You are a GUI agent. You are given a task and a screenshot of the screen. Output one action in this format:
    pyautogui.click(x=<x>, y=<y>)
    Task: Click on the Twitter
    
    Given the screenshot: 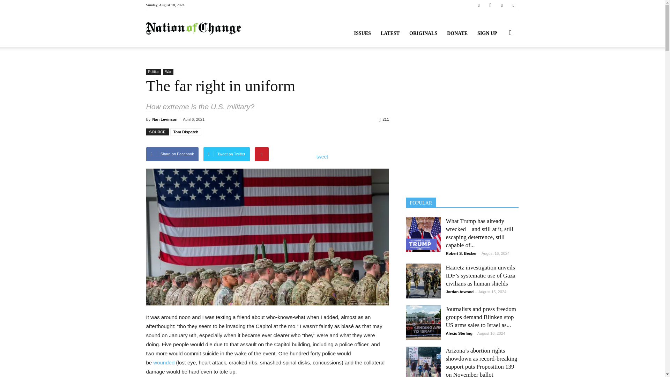 What is the action you would take?
    pyautogui.click(x=502, y=5)
    